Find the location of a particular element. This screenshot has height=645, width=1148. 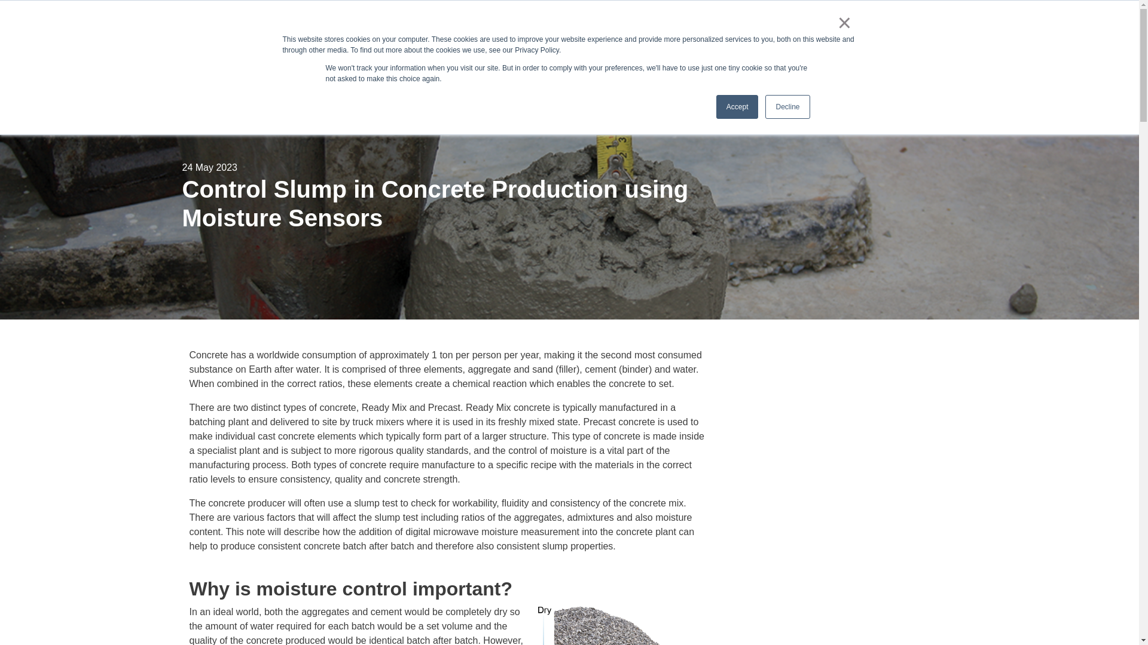

Accept is located at coordinates (738, 106).